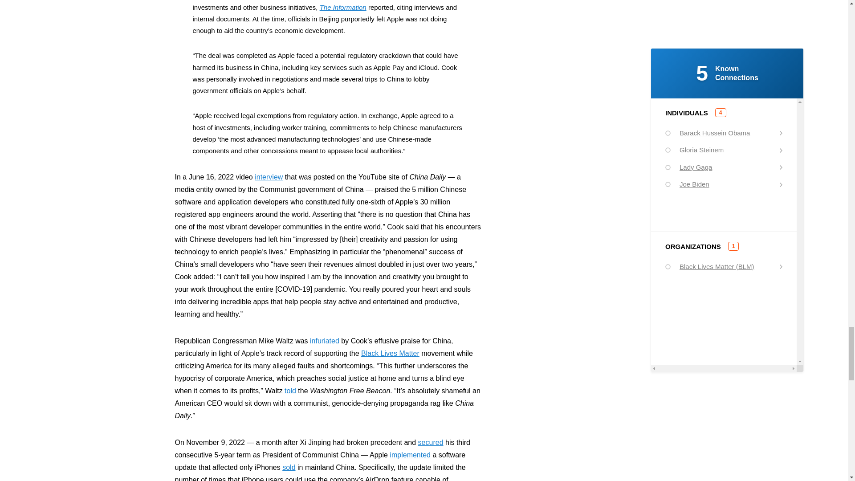 The width and height of the screenshot is (855, 481). Describe the element at coordinates (290, 391) in the screenshot. I see `told` at that location.